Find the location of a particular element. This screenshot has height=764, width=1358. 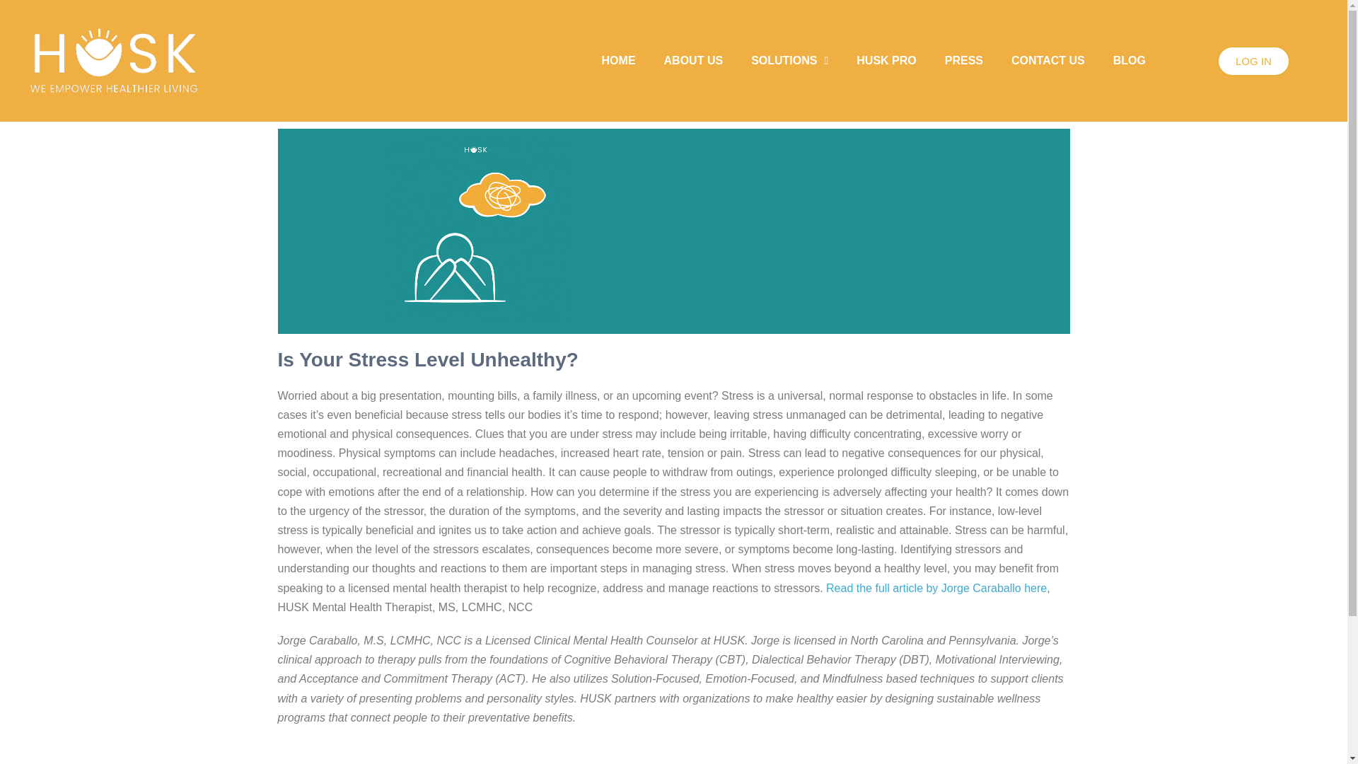

HOME is located at coordinates (619, 61).